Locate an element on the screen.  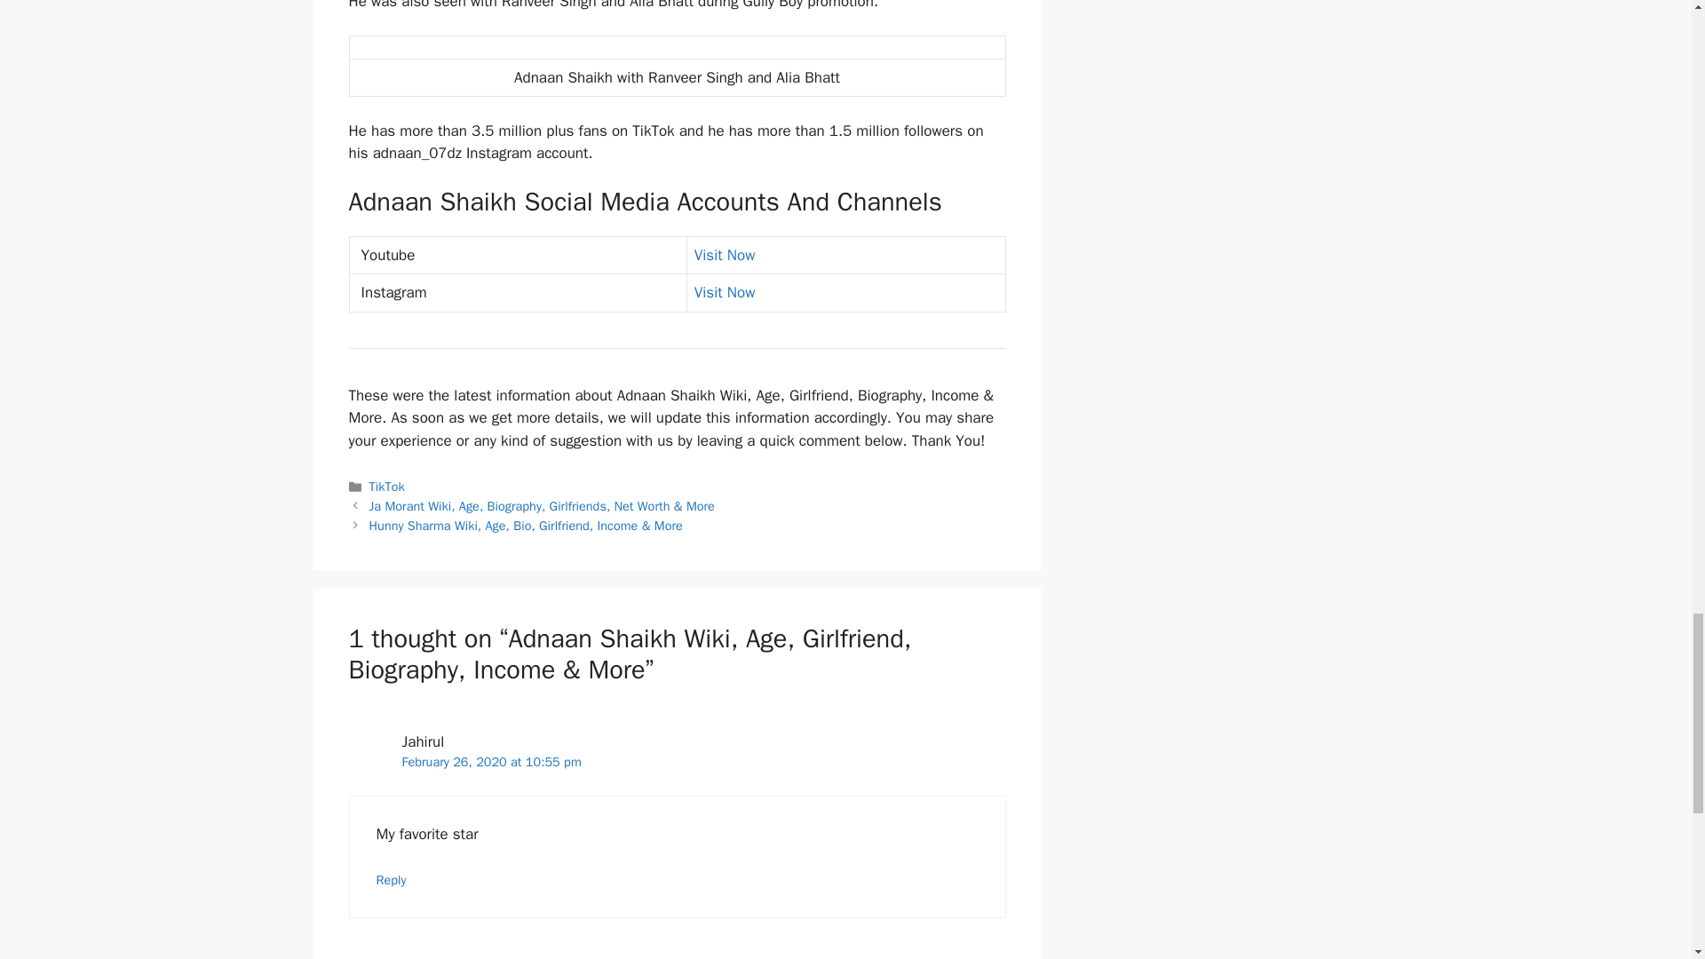
Visit Now is located at coordinates (725, 292).